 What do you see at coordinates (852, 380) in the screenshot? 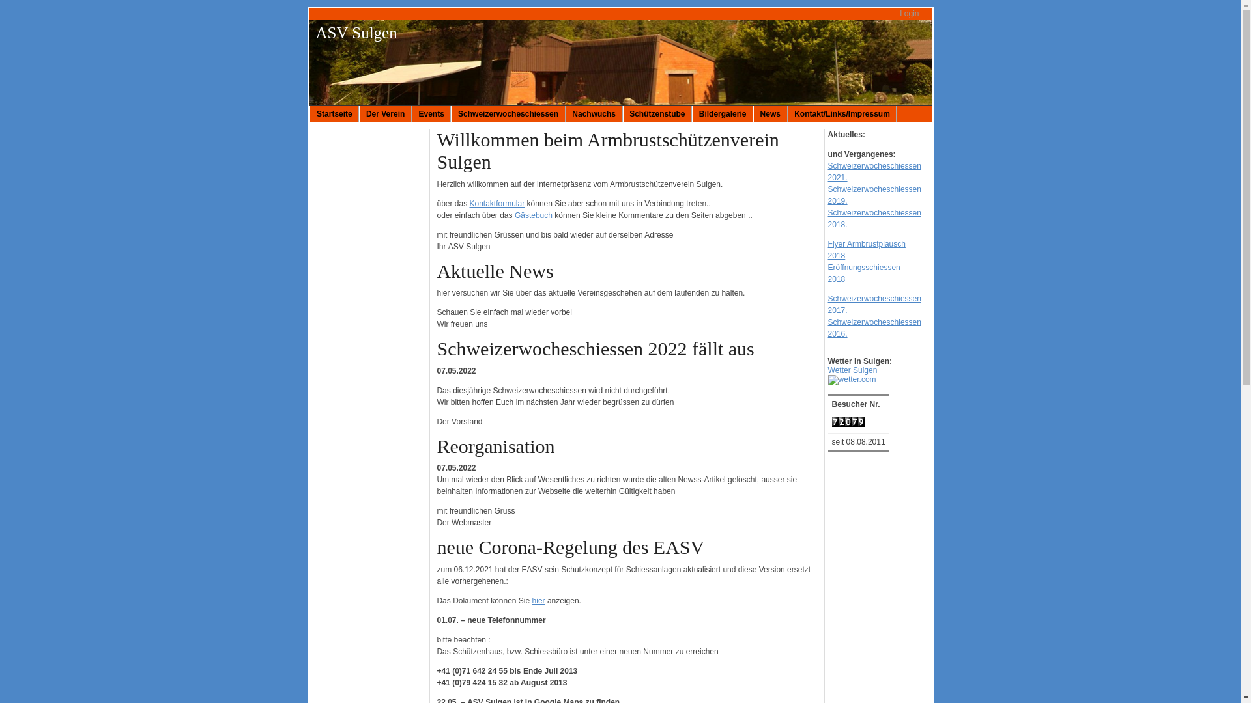
I see `Wetter in Sulgen` at bounding box center [852, 380].